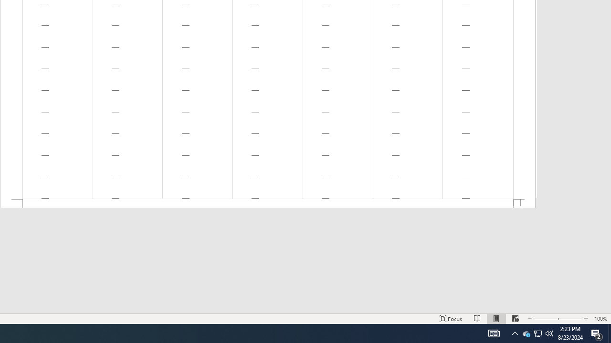 Image resolution: width=611 pixels, height=343 pixels. I want to click on Web Layout, so click(515, 318).